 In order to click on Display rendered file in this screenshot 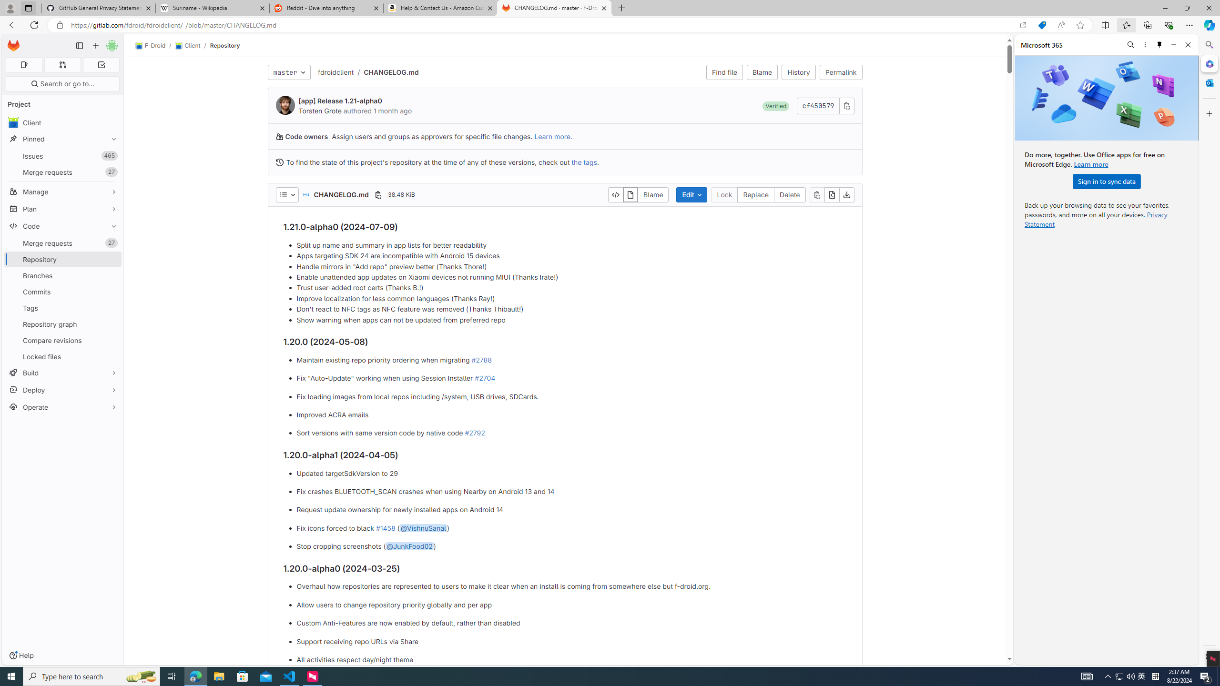, I will do `click(630, 194)`.